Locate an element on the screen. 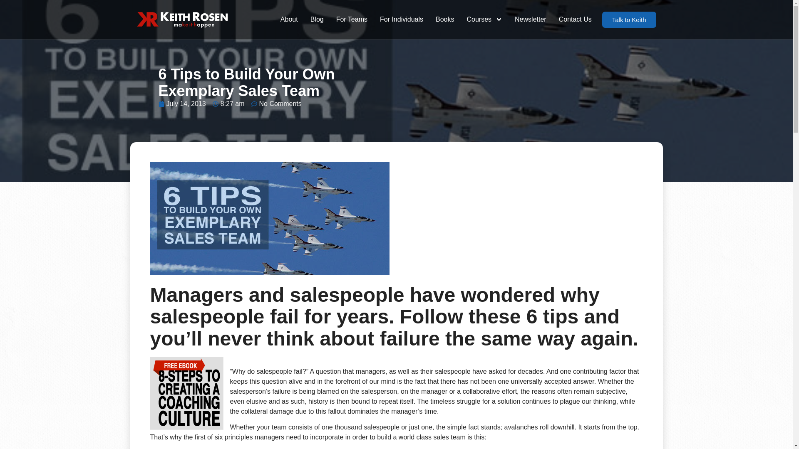  Talk to Keith is located at coordinates (629, 20).